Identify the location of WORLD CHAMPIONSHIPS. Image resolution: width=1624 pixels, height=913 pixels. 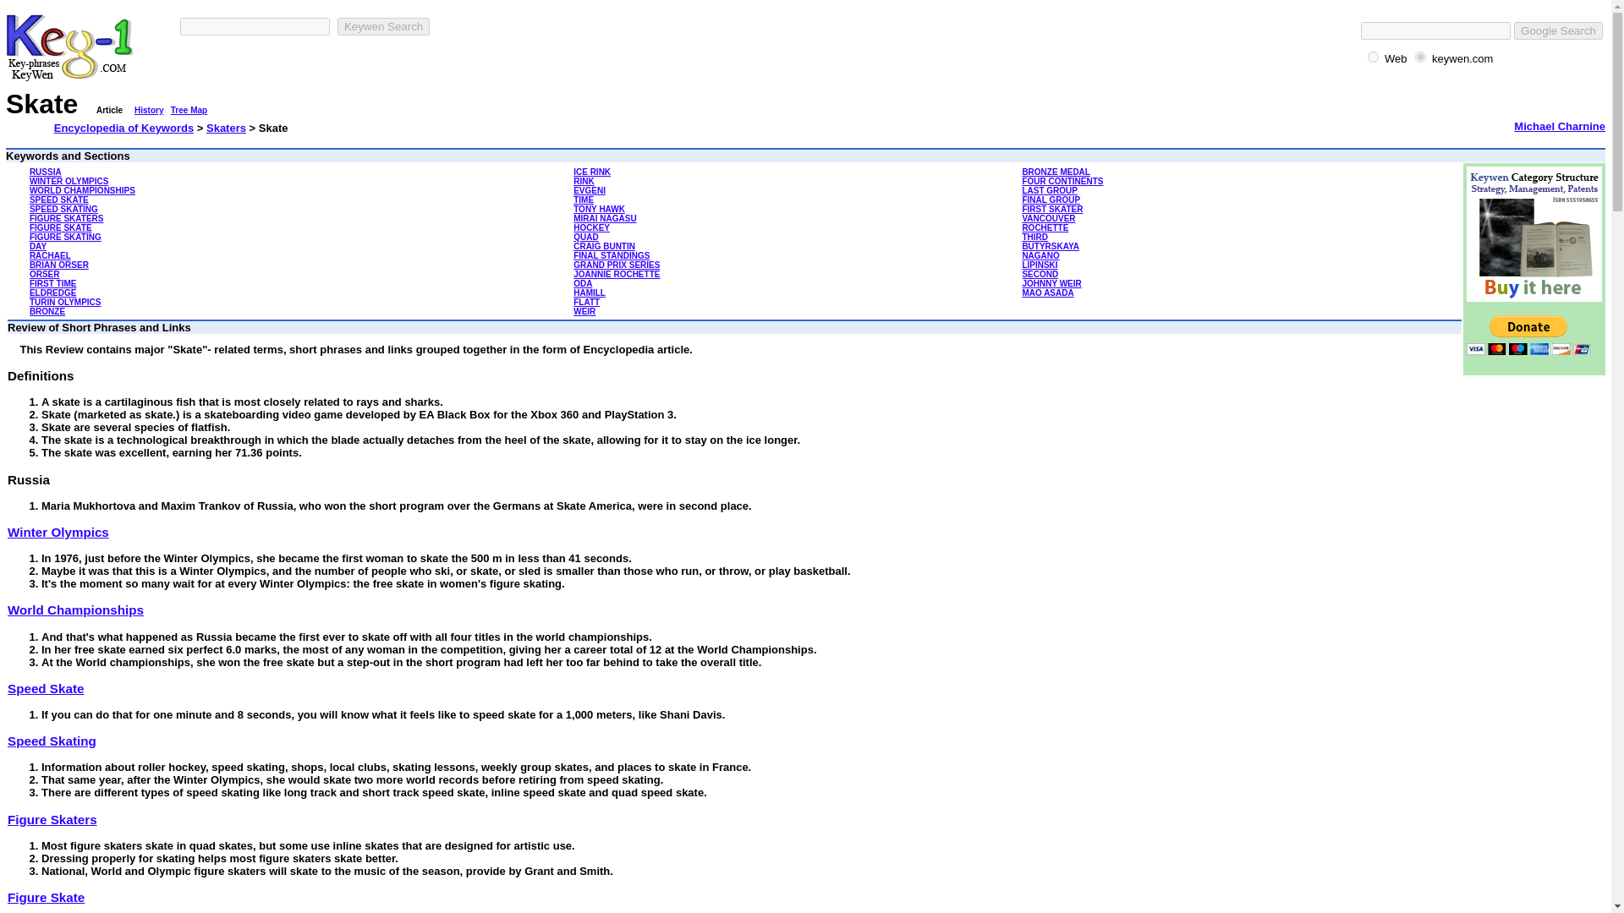
(81, 191).